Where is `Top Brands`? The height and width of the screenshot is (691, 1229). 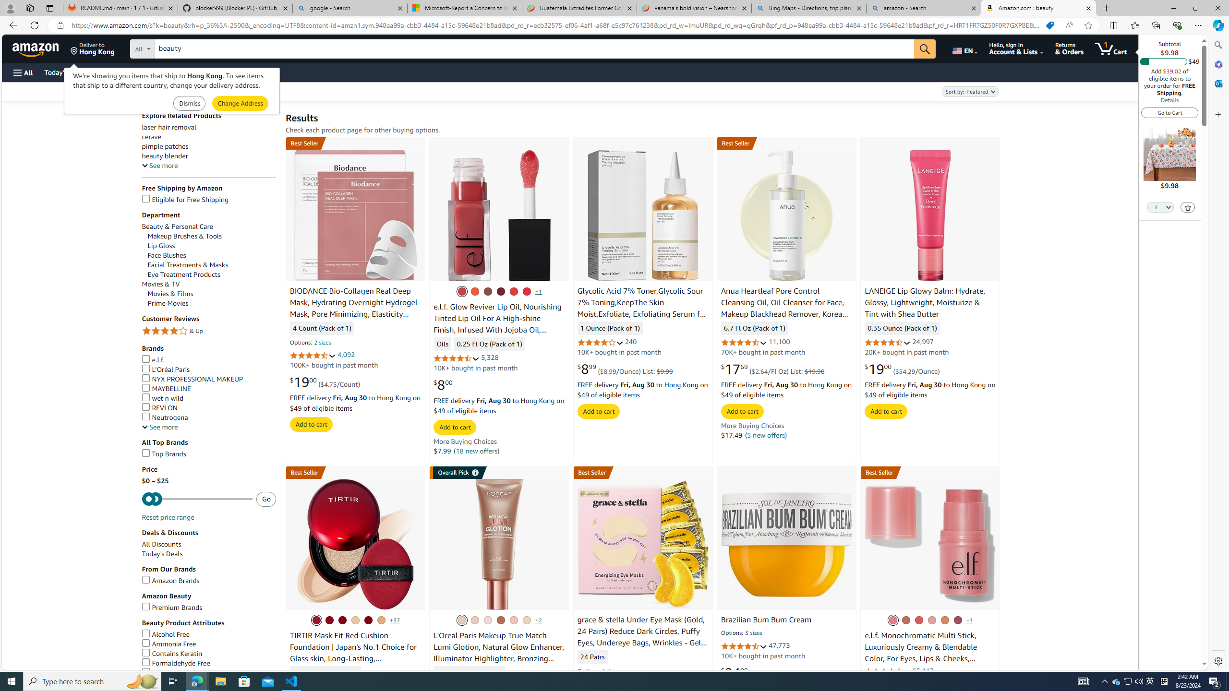
Top Brands is located at coordinates (164, 454).